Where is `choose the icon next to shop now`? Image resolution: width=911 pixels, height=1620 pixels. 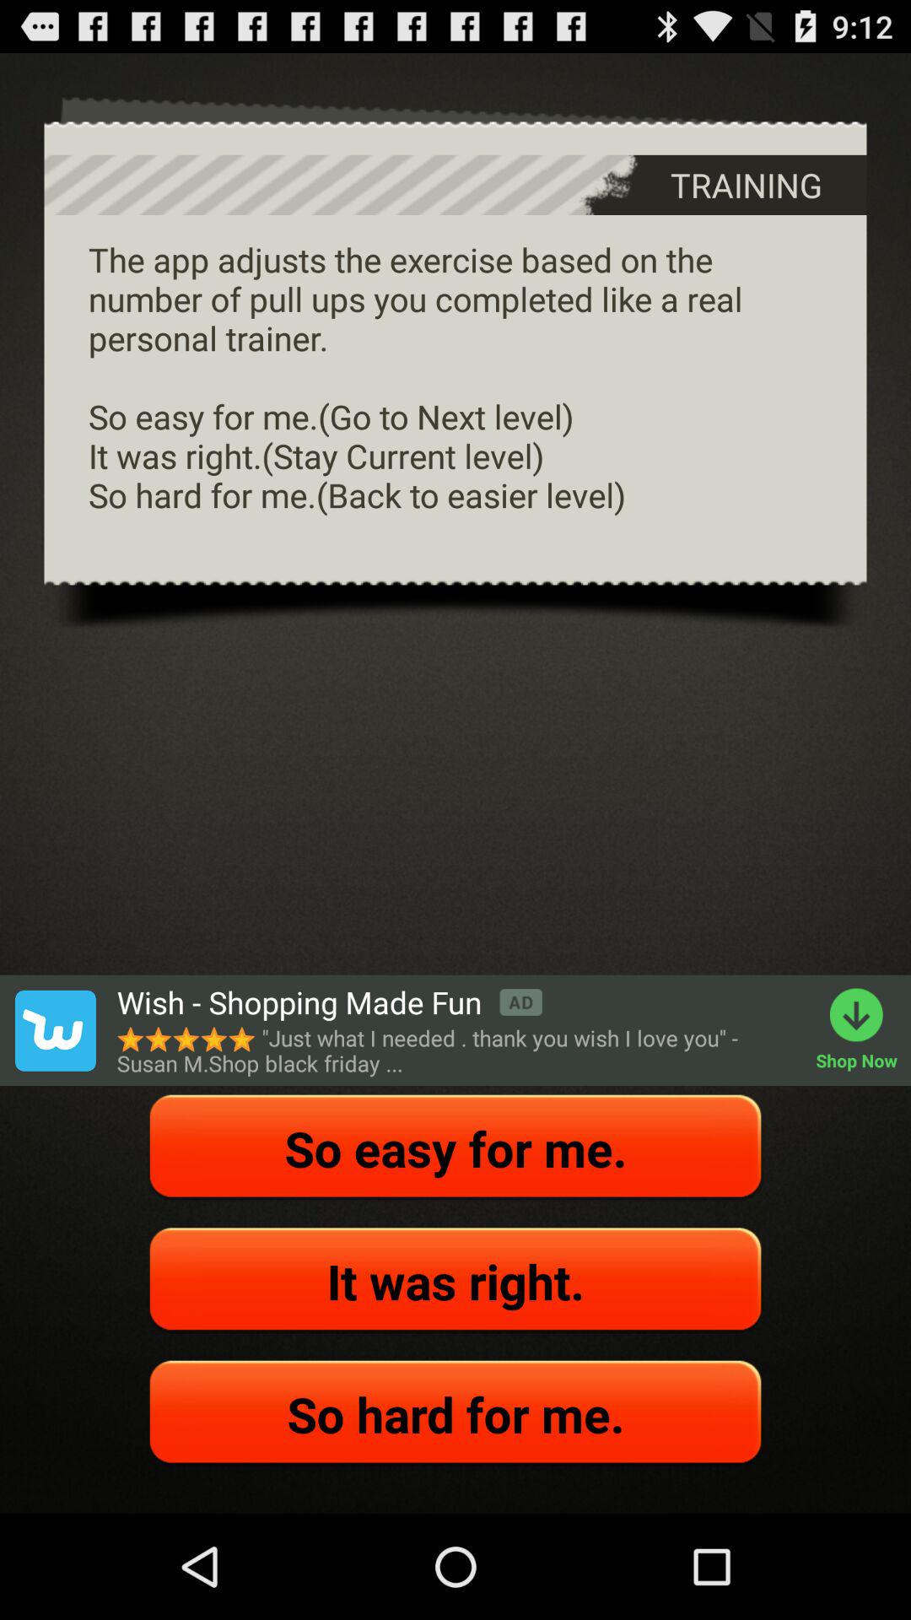 choose the icon next to shop now is located at coordinates (329, 1002).